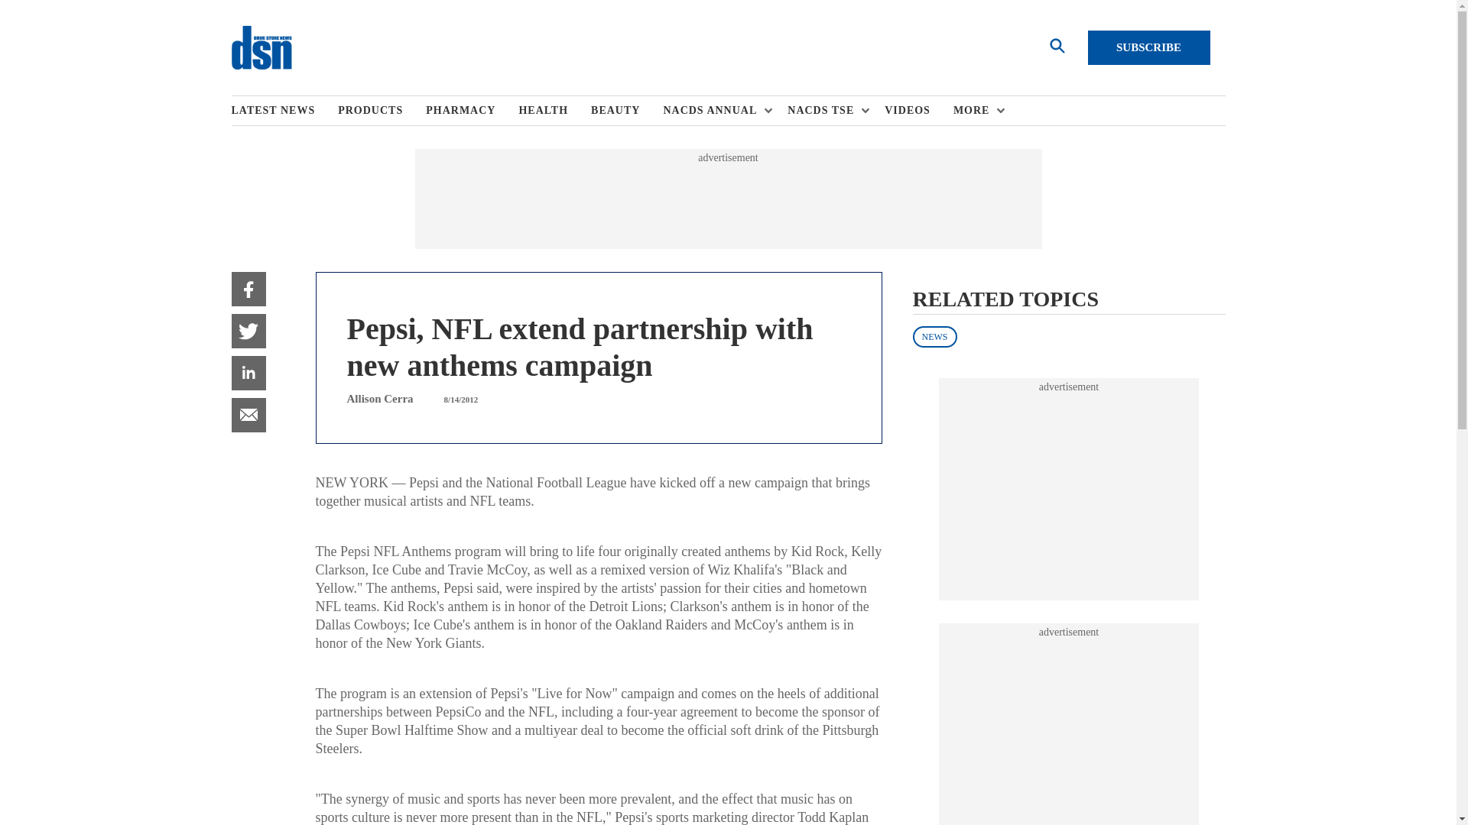  I want to click on email, so click(248, 414).